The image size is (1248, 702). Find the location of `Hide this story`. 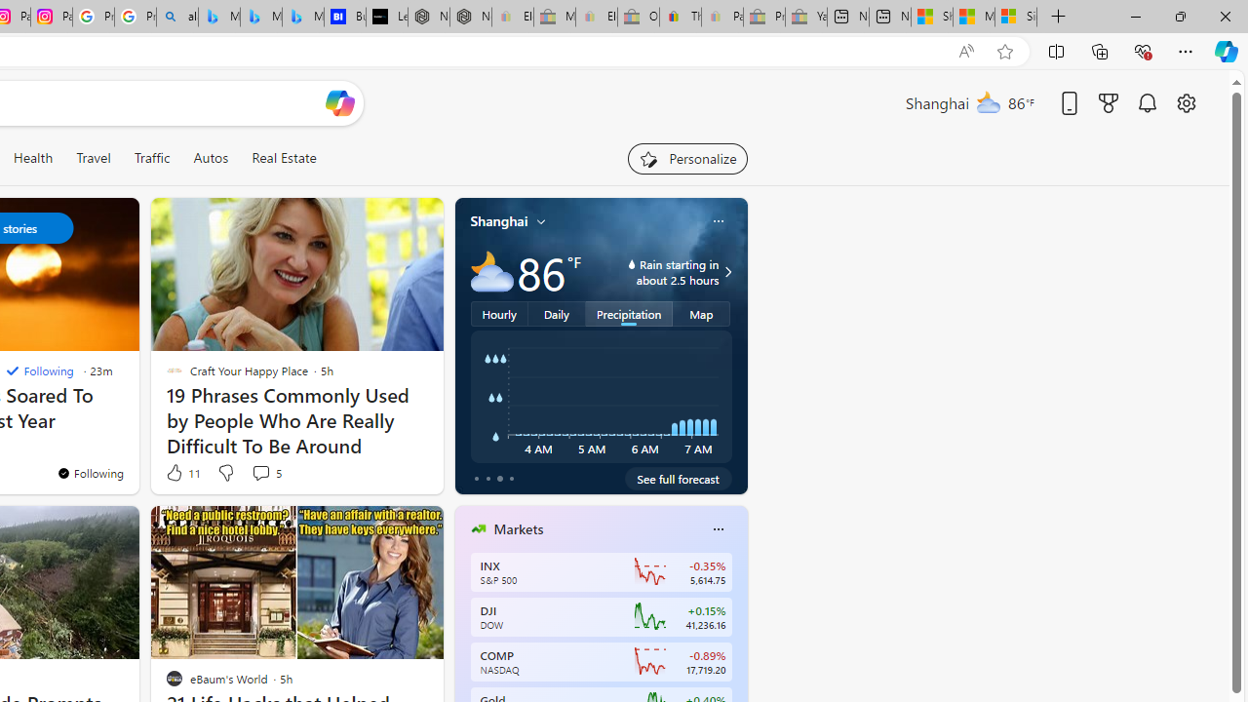

Hide this story is located at coordinates (384, 528).